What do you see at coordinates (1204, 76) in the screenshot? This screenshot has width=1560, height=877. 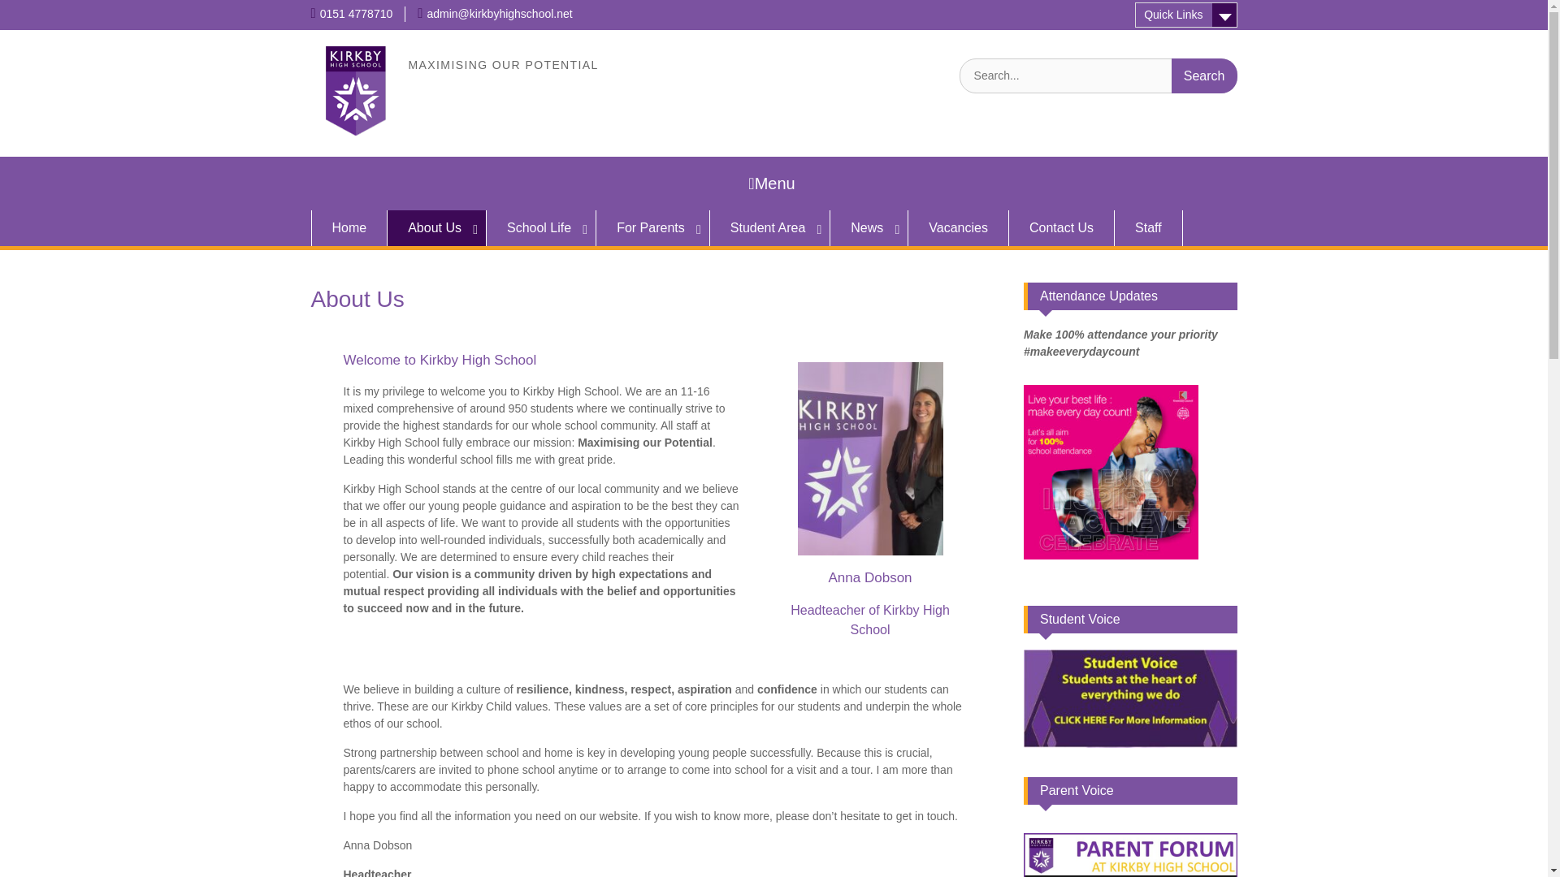 I see `Search` at bounding box center [1204, 76].